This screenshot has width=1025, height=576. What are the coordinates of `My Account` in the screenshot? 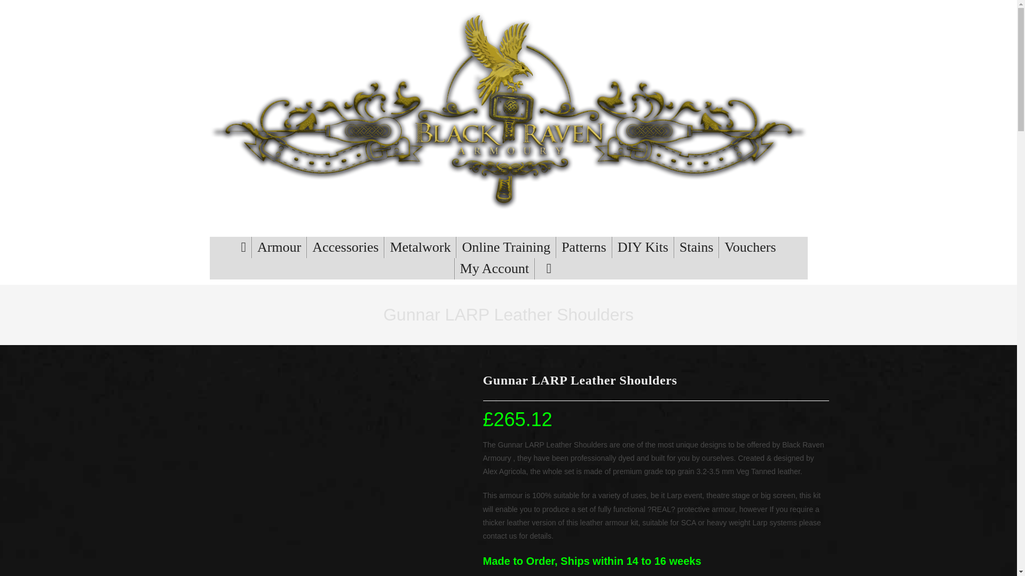 It's located at (494, 268).